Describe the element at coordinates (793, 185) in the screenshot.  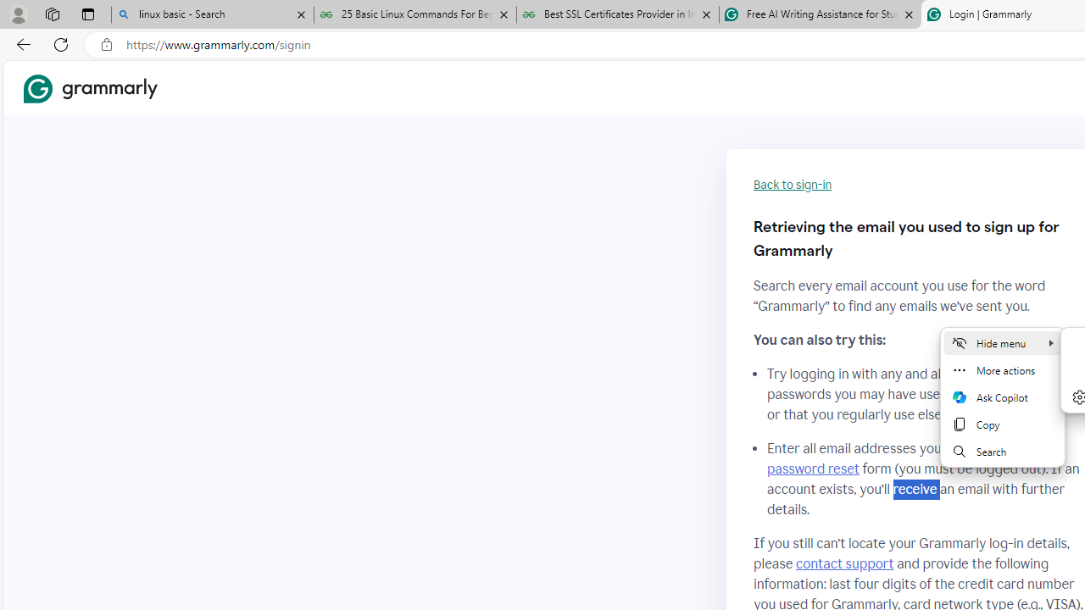
I see `Back to sign-in` at that location.